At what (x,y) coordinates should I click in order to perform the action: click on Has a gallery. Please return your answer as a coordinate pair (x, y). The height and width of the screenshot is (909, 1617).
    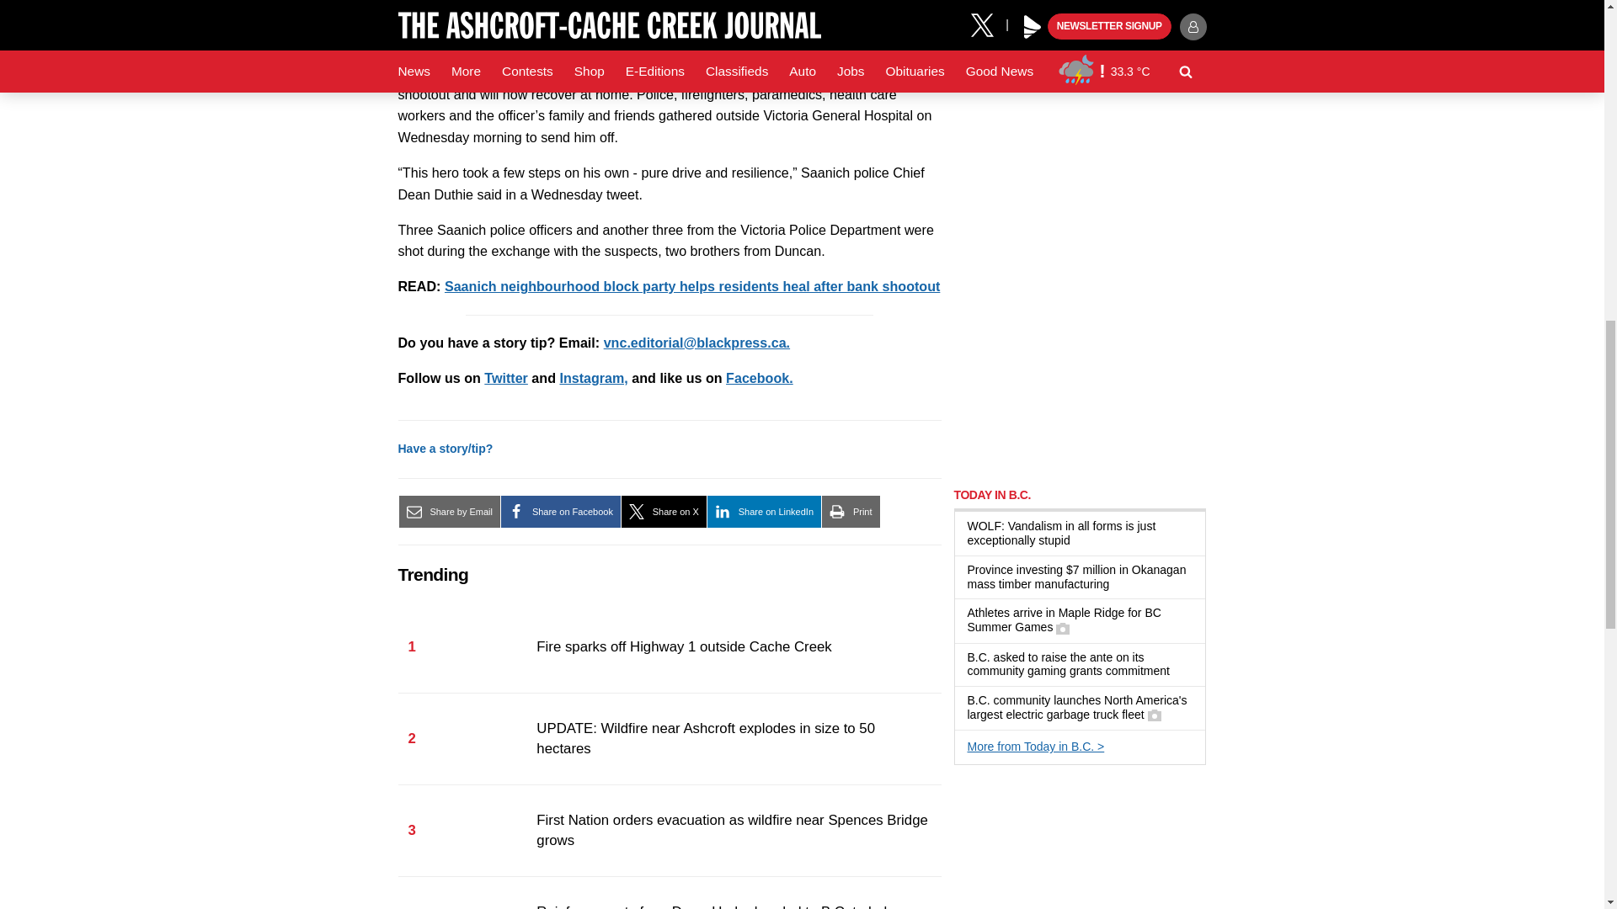
    Looking at the image, I should click on (1062, 628).